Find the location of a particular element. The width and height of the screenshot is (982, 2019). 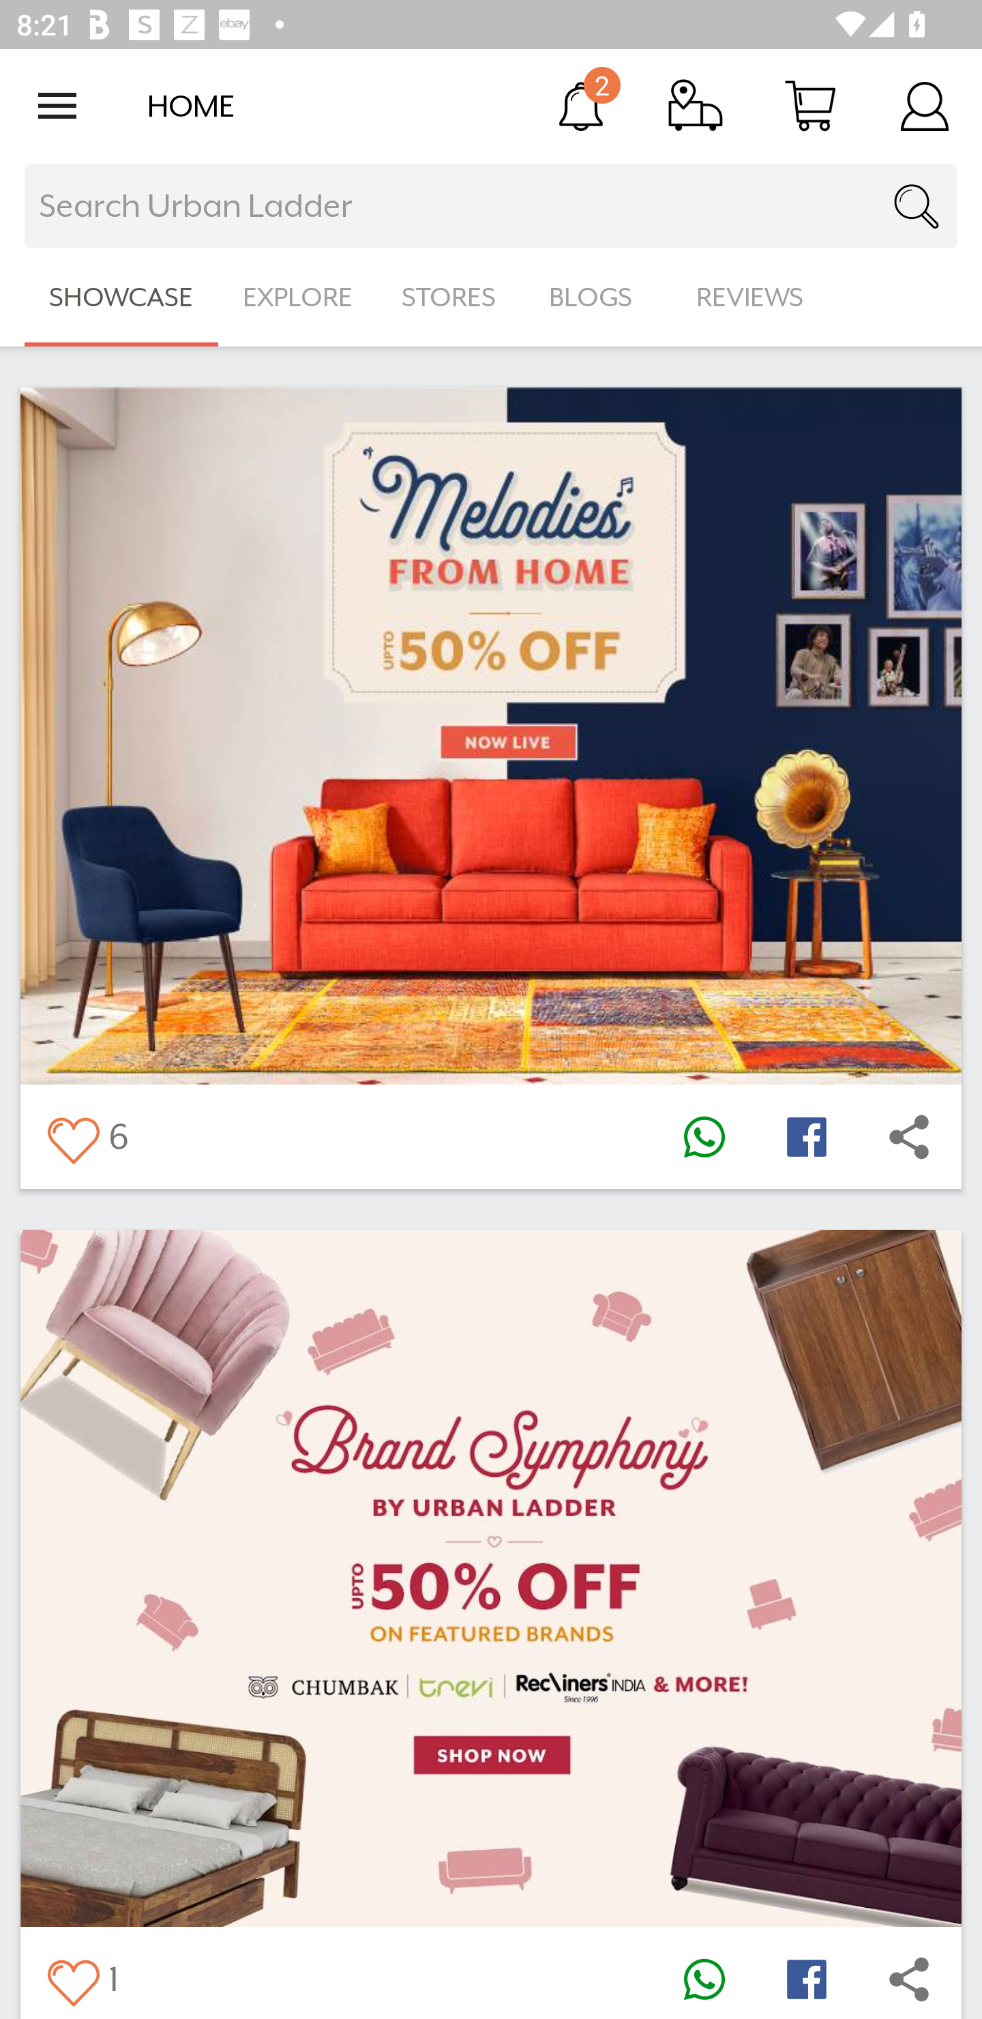

Notification is located at coordinates (581, 105).